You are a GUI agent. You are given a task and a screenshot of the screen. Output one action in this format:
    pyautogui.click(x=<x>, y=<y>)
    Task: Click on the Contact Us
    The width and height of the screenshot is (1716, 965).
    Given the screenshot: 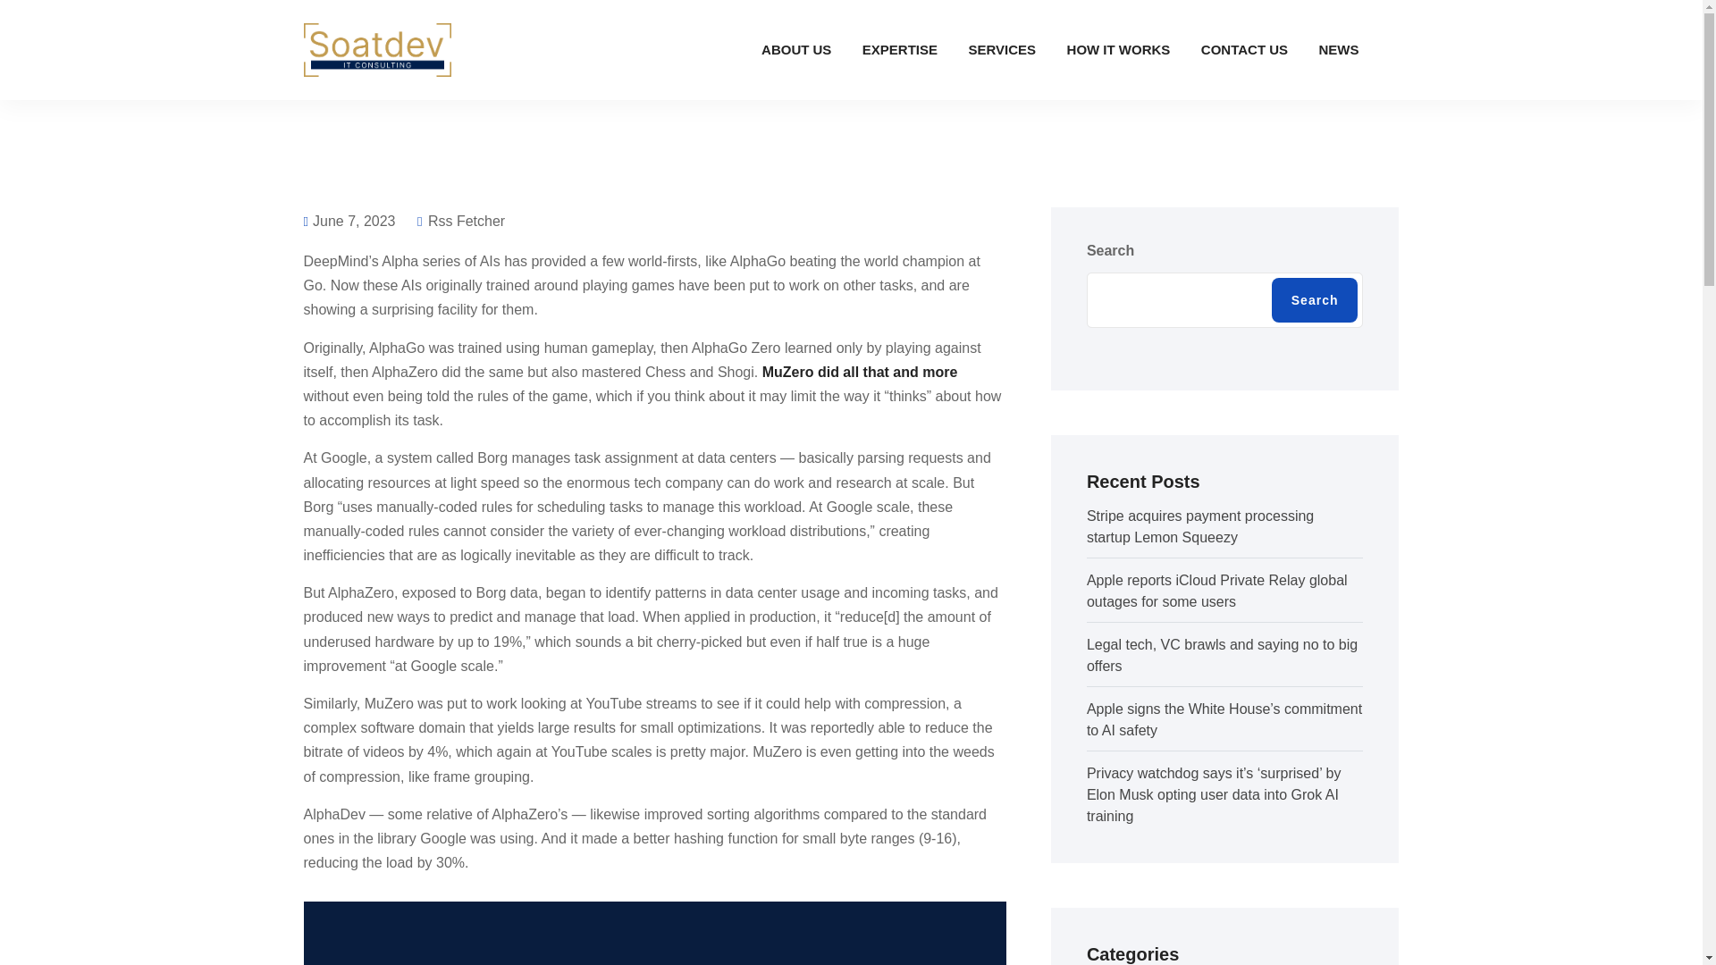 What is the action you would take?
    pyautogui.click(x=1244, y=49)
    